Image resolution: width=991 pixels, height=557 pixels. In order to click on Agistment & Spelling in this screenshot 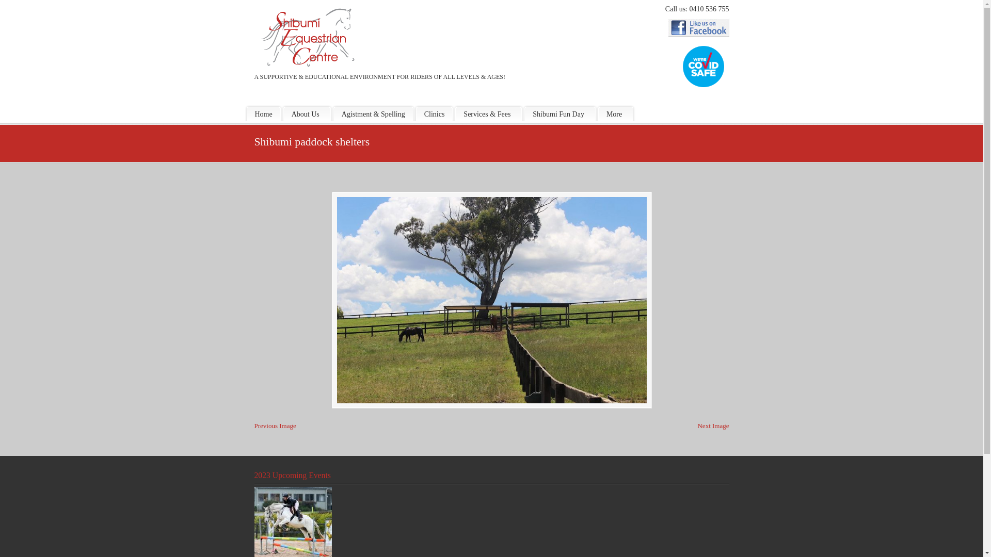, I will do `click(374, 114)`.